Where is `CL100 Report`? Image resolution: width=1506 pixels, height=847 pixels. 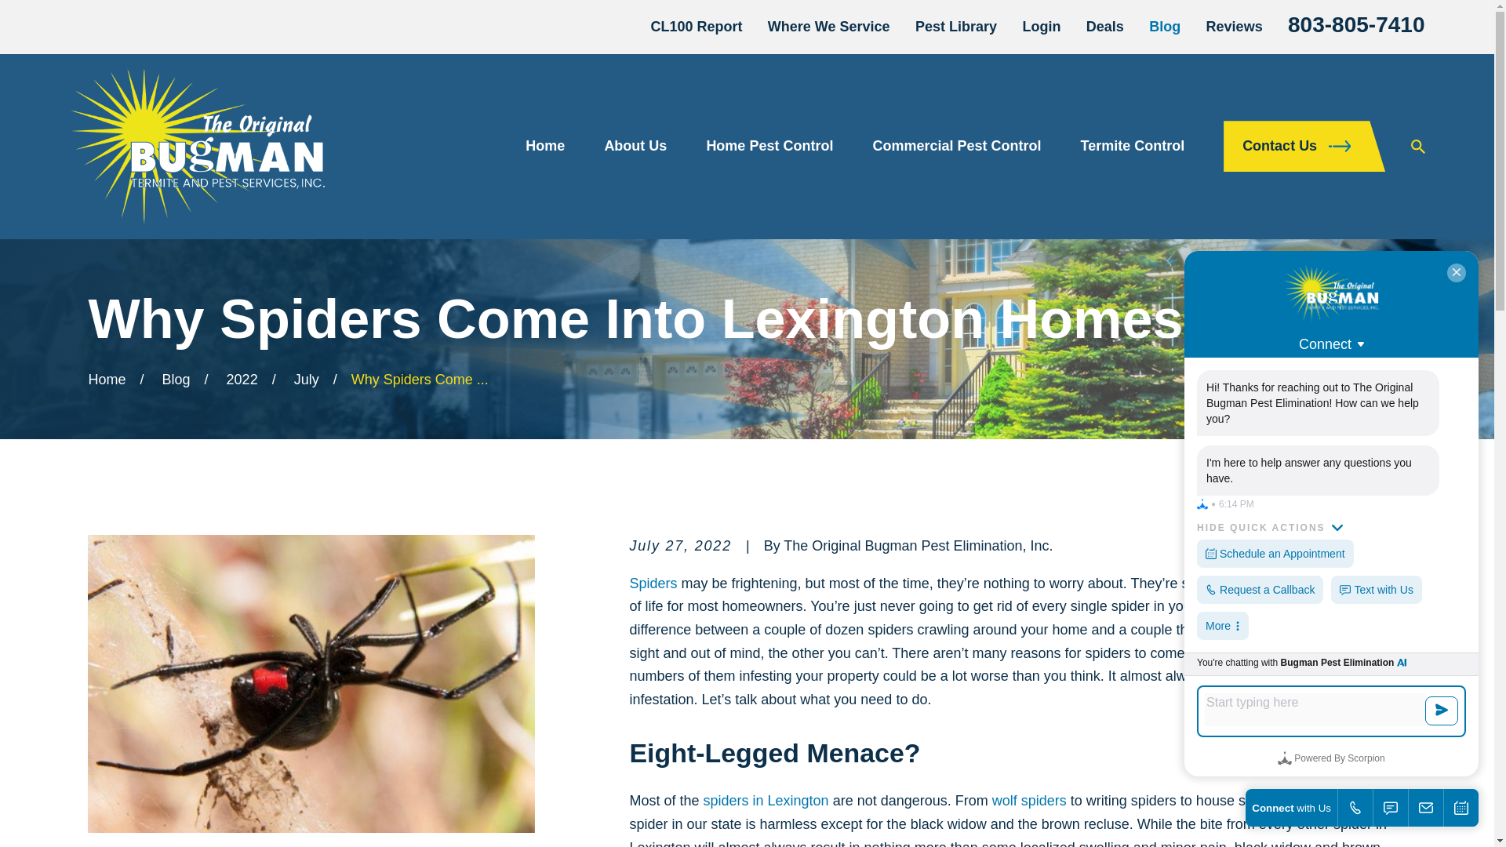 CL100 Report is located at coordinates (697, 27).